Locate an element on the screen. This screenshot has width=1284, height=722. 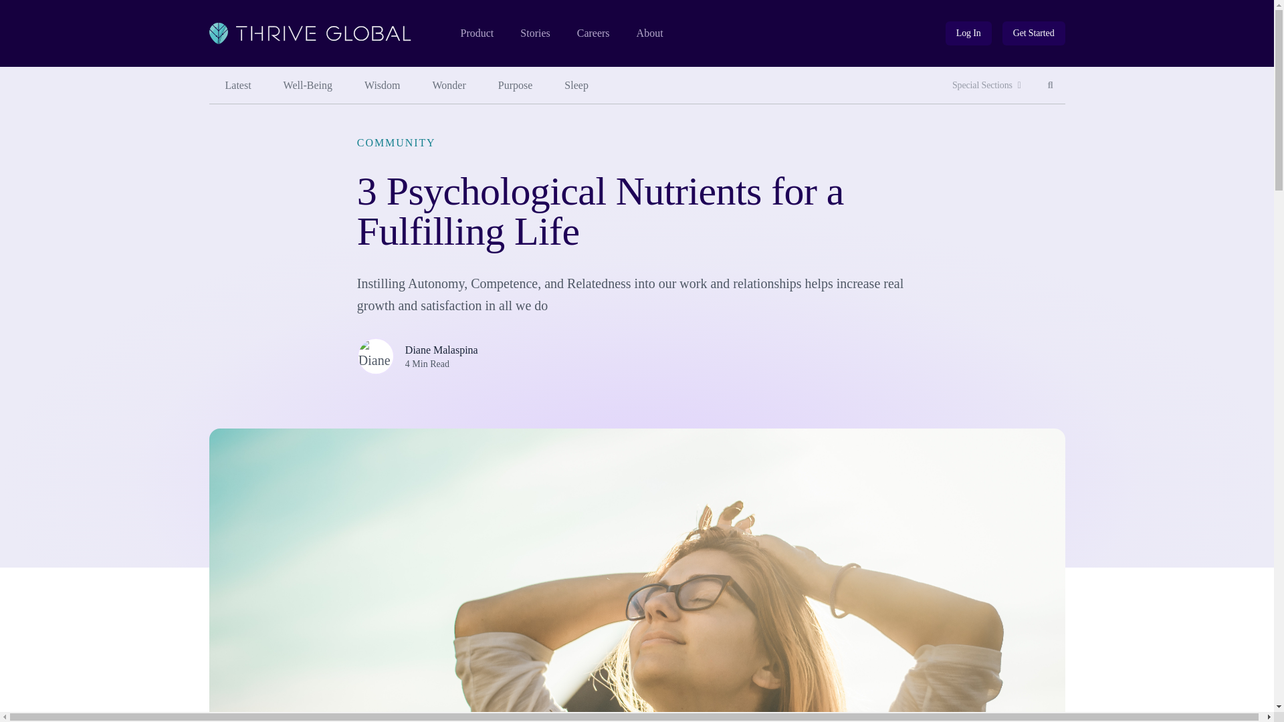
btn-info is located at coordinates (968, 33).